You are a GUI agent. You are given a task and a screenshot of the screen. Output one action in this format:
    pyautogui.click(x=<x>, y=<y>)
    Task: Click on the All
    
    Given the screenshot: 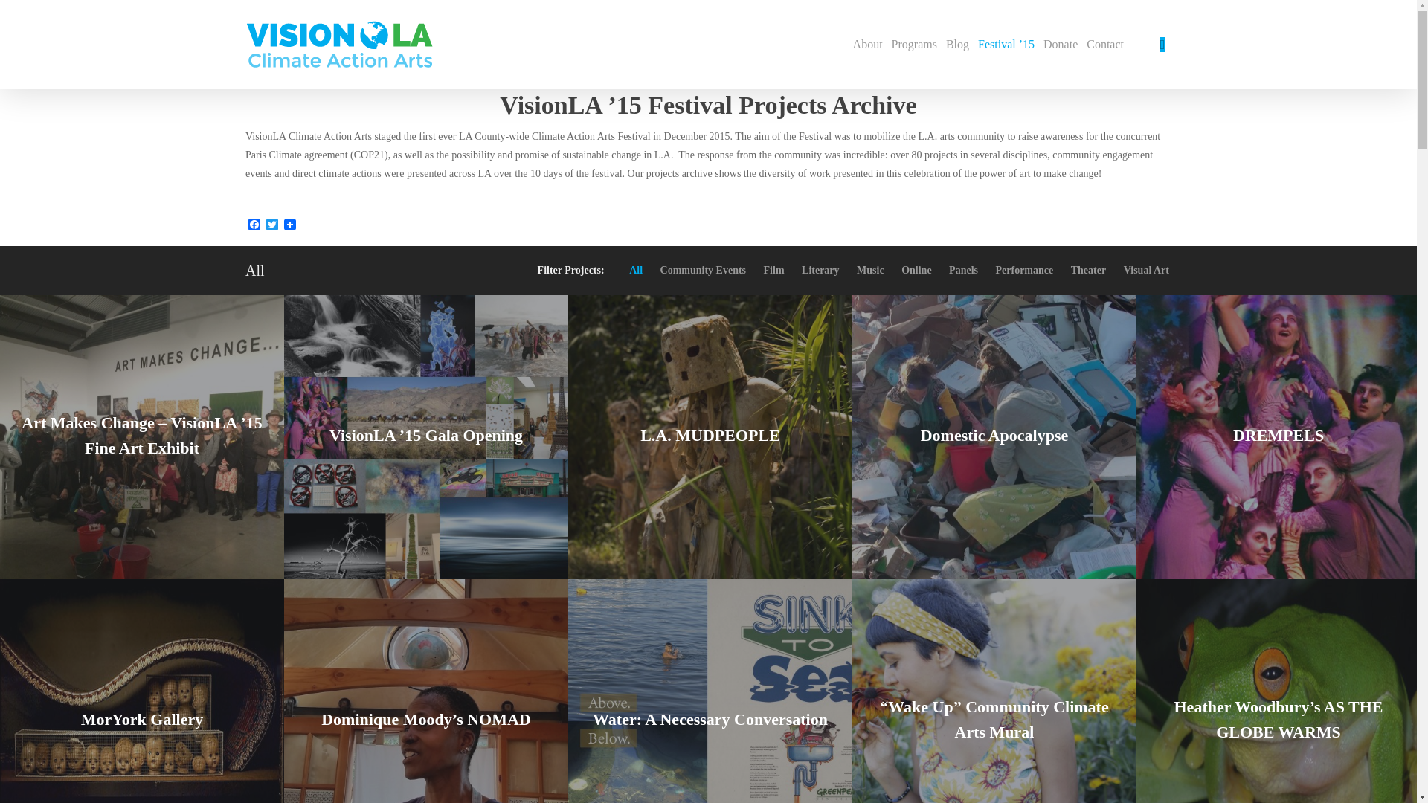 What is the action you would take?
    pyautogui.click(x=635, y=271)
    